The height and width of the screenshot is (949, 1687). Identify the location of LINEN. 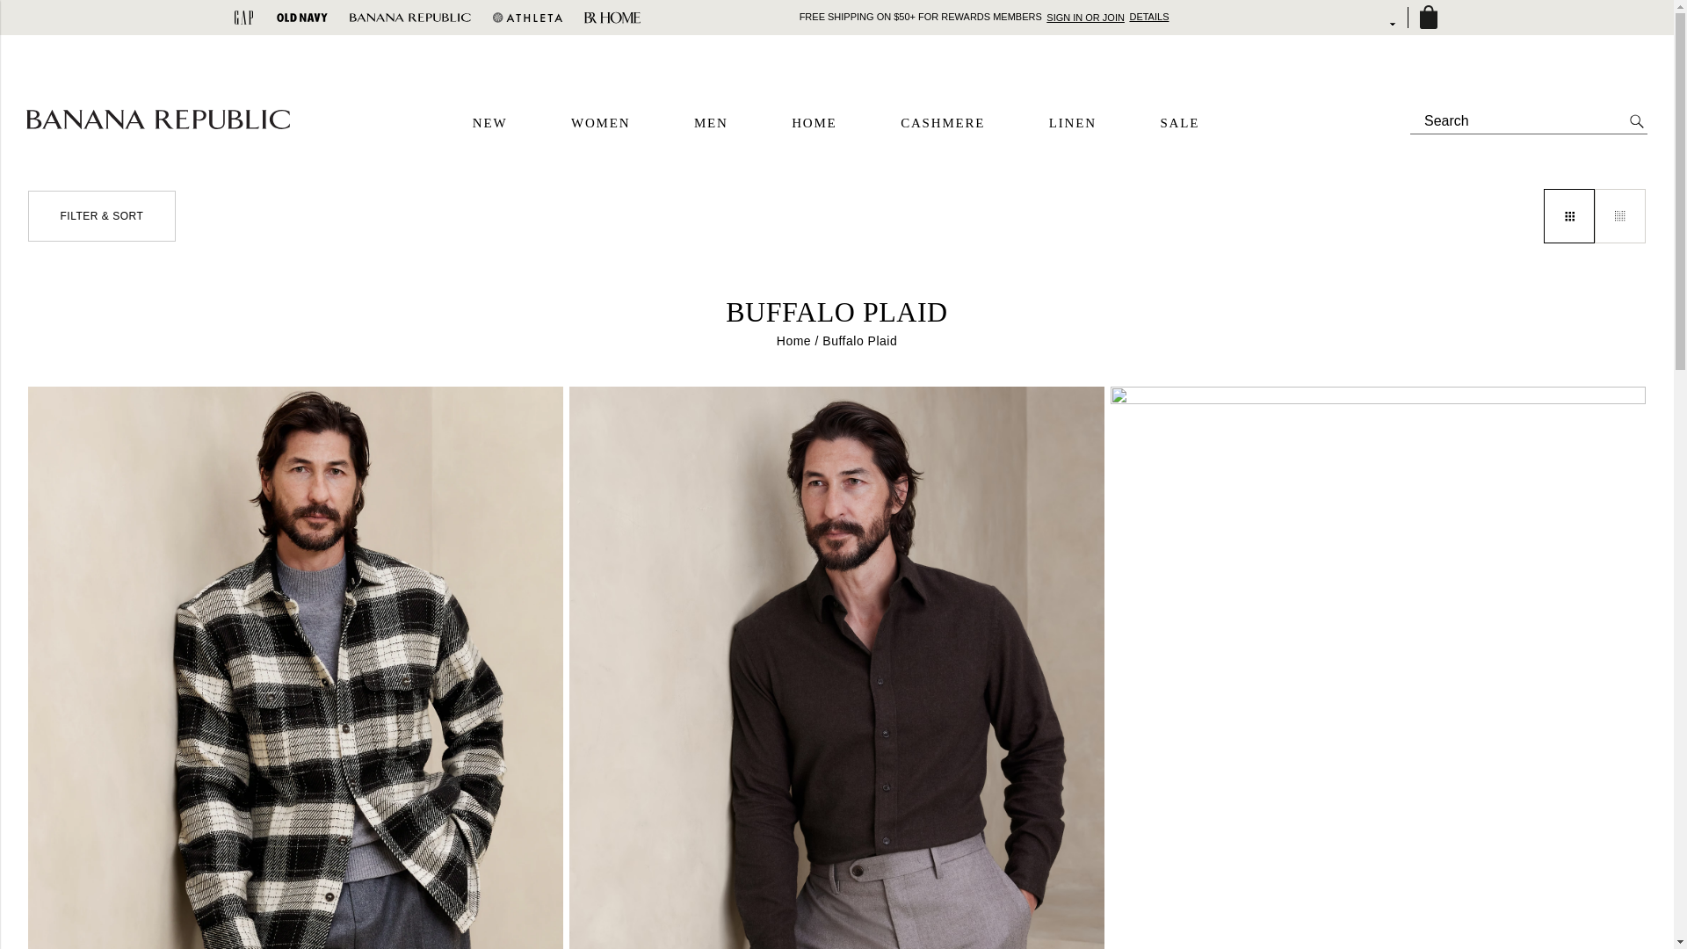
(1073, 123).